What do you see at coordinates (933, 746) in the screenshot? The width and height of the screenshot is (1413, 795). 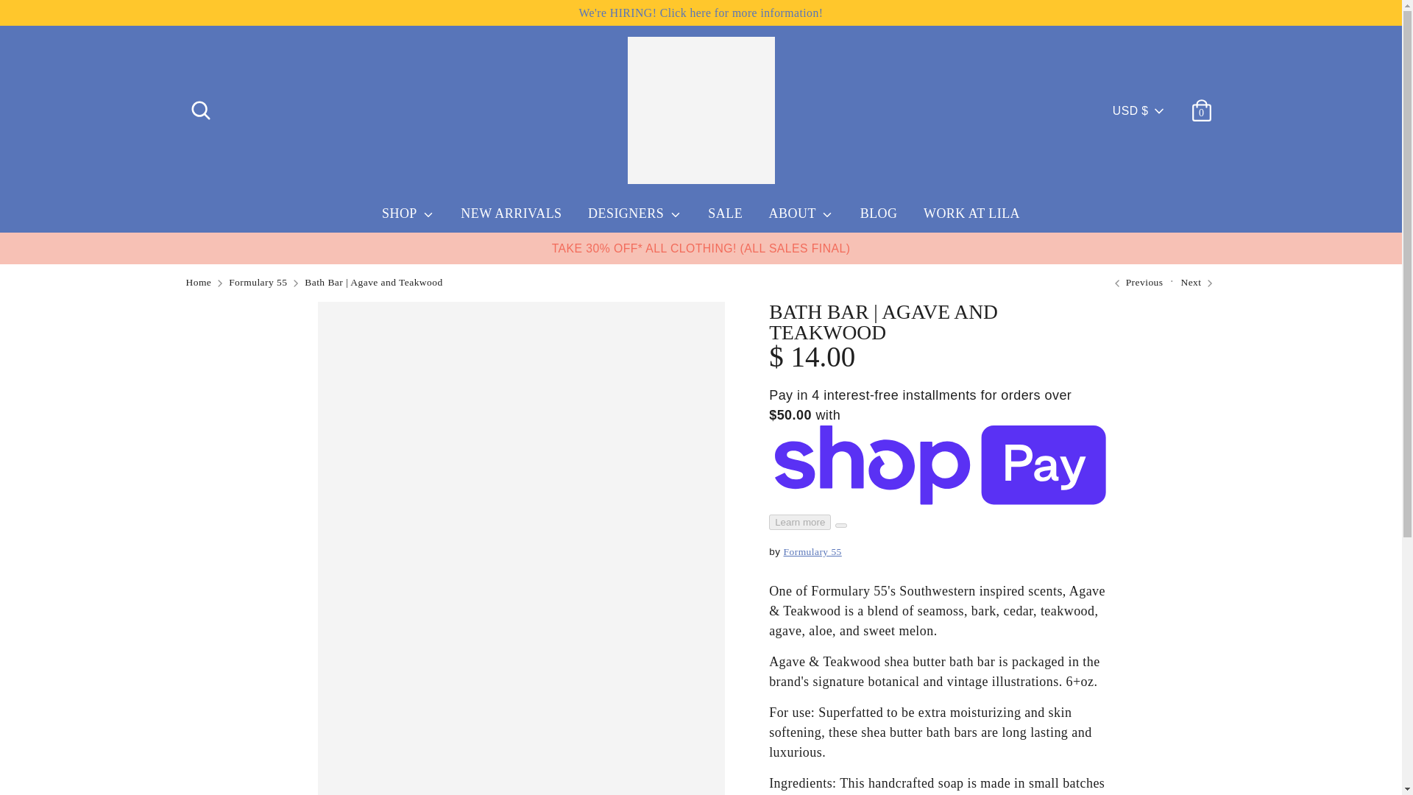 I see `American Express` at bounding box center [933, 746].